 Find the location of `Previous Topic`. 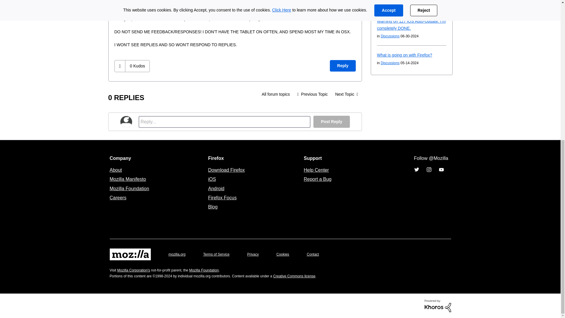

Previous Topic is located at coordinates (313, 94).